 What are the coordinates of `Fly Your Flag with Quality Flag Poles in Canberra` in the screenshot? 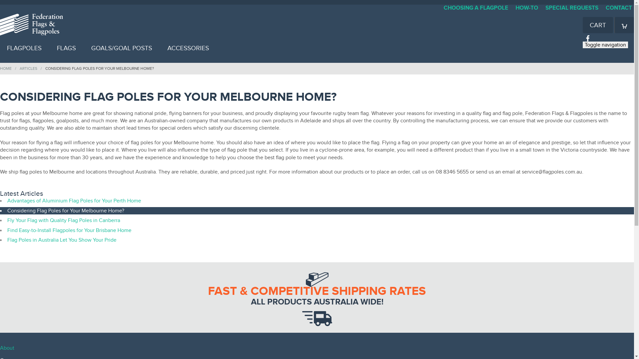 It's located at (64, 220).